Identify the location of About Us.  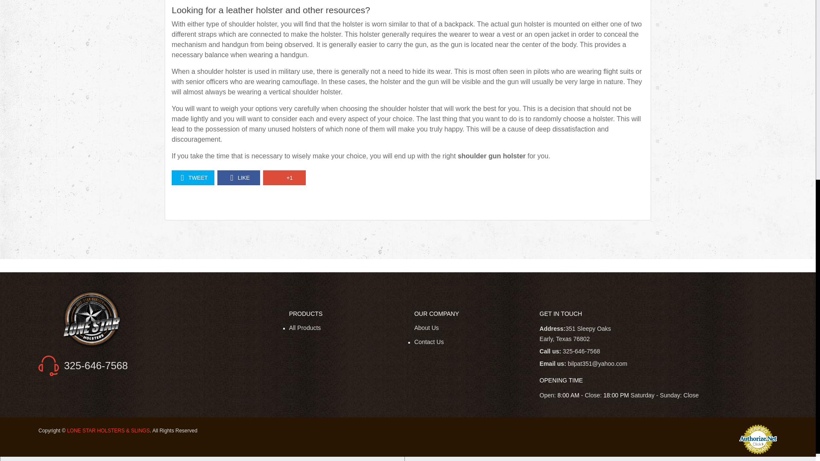
(426, 328).